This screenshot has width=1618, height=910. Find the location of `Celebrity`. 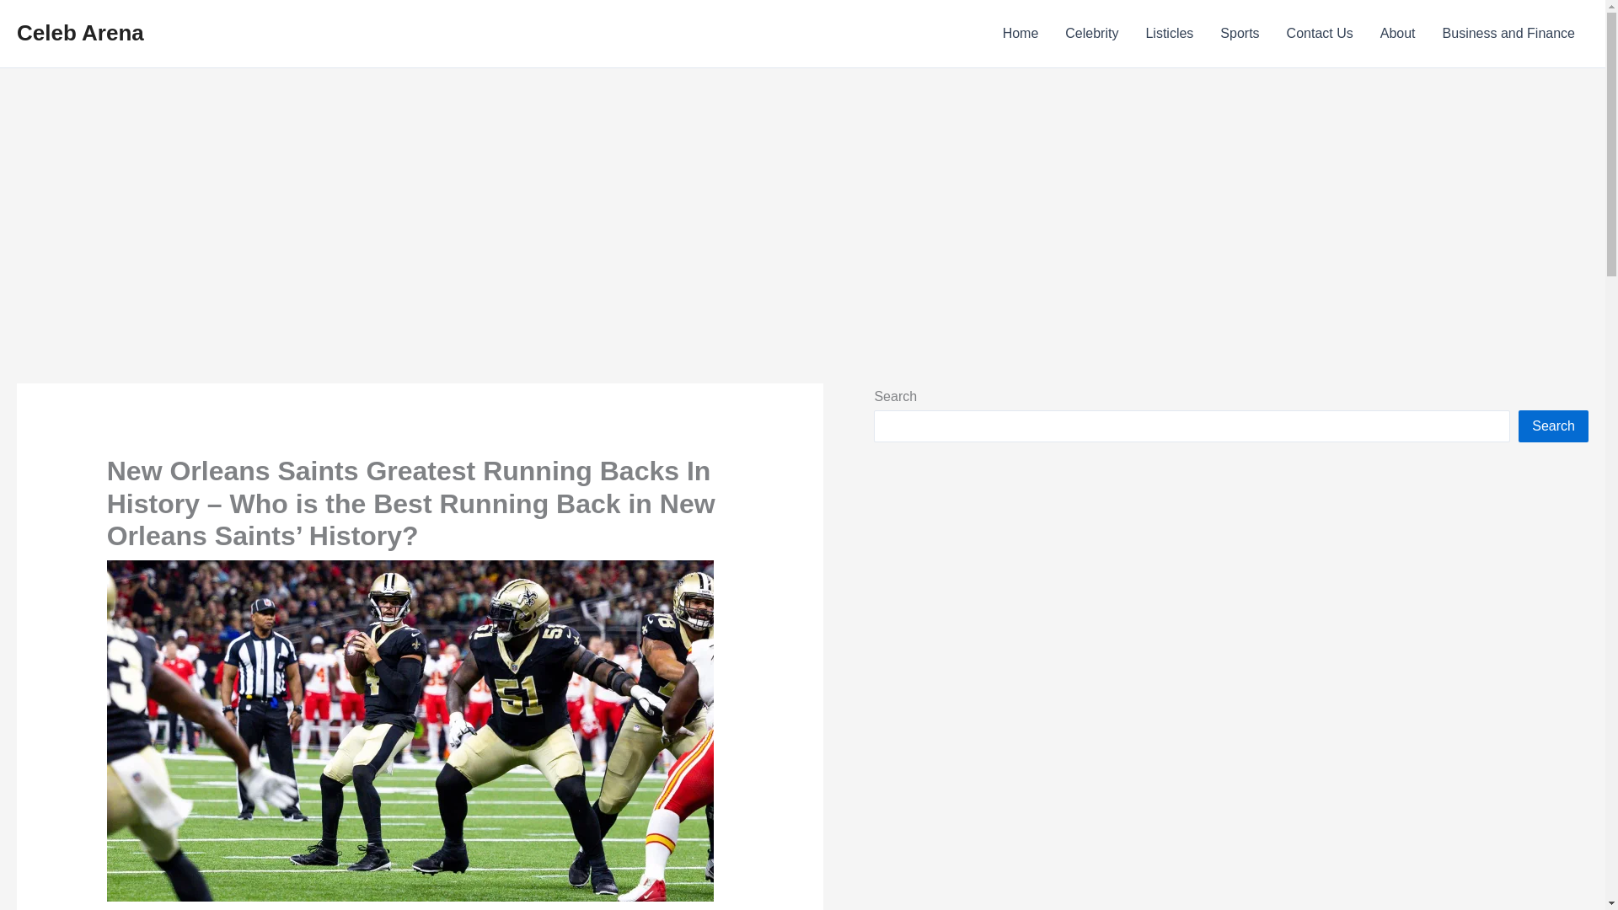

Celebrity is located at coordinates (1091, 34).